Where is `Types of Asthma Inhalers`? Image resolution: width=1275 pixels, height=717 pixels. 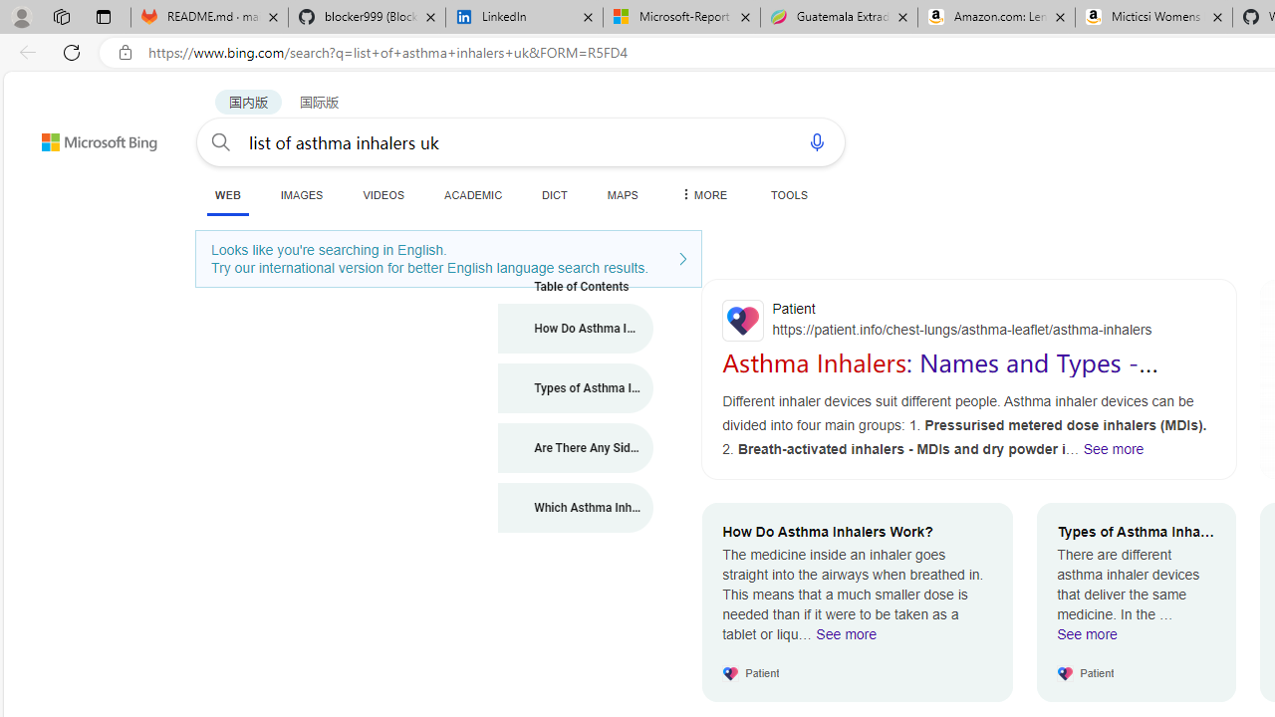 Types of Asthma Inhalers is located at coordinates (576, 388).